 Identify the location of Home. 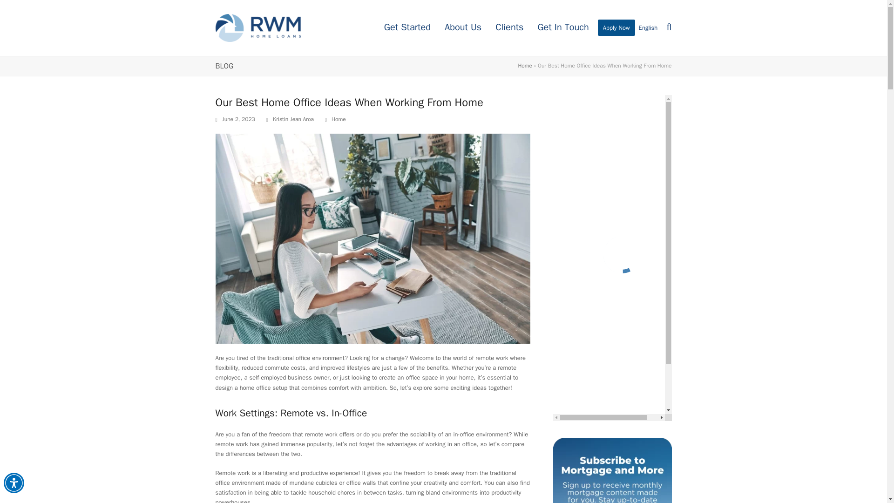
(524, 65).